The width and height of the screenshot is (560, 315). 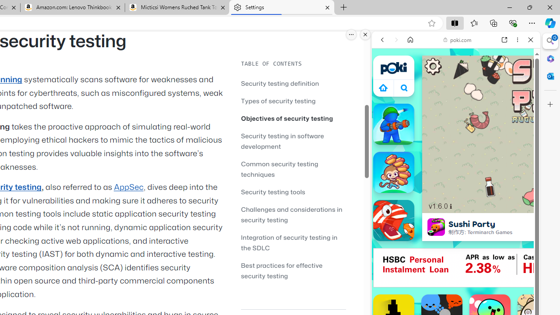 I want to click on Monkey Mart Monkey Mart, so click(x=394, y=172).